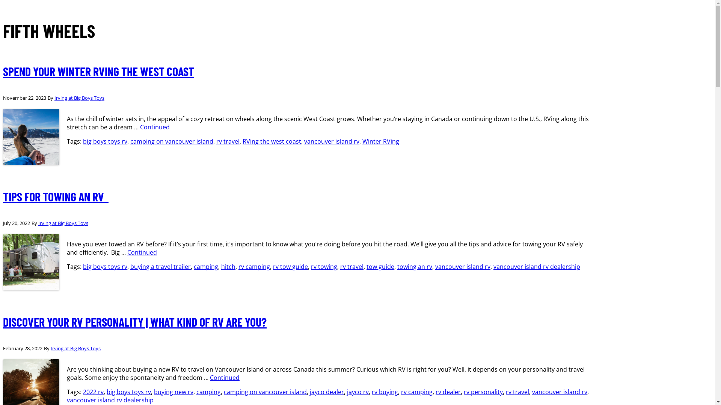 Image resolution: width=721 pixels, height=405 pixels. Describe the element at coordinates (135, 322) in the screenshot. I see `DISCOVER YOUR RV PERSONALITY | WHAT KIND OF RV ARE YOU?` at that location.